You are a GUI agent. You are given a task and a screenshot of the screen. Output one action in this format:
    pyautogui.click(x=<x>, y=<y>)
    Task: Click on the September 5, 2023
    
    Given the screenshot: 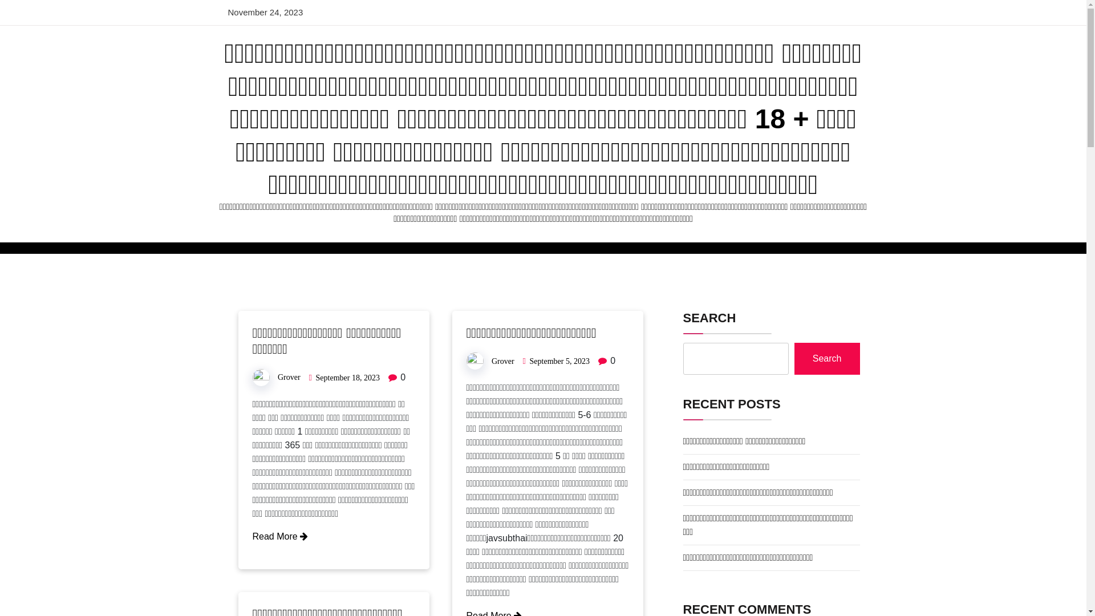 What is the action you would take?
    pyautogui.click(x=560, y=362)
    